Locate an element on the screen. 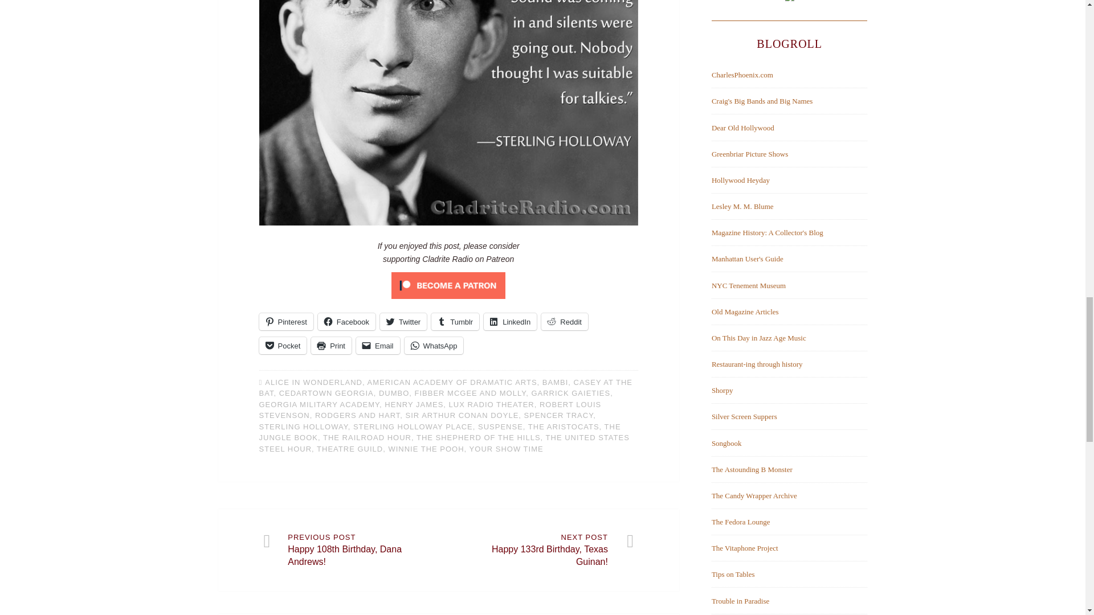 The image size is (1094, 615). Click to share on Twitter is located at coordinates (403, 321).